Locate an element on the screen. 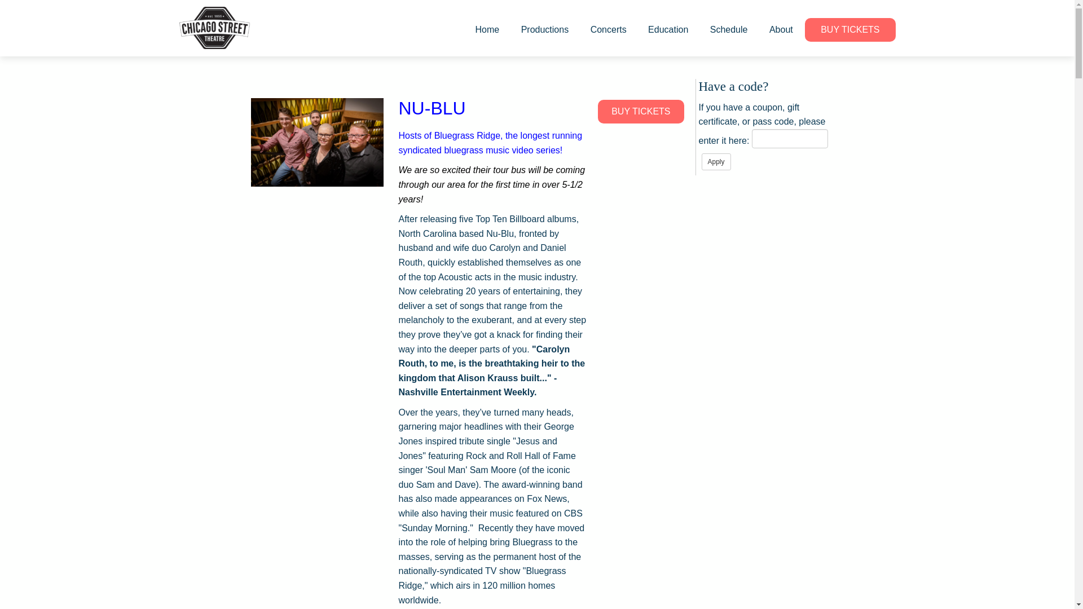  Schedule is located at coordinates (729, 29).